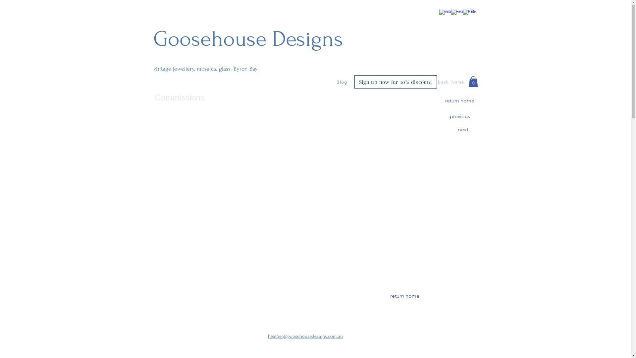 This screenshot has height=358, width=636. What do you see at coordinates (460, 116) in the screenshot?
I see `previous` at bounding box center [460, 116].